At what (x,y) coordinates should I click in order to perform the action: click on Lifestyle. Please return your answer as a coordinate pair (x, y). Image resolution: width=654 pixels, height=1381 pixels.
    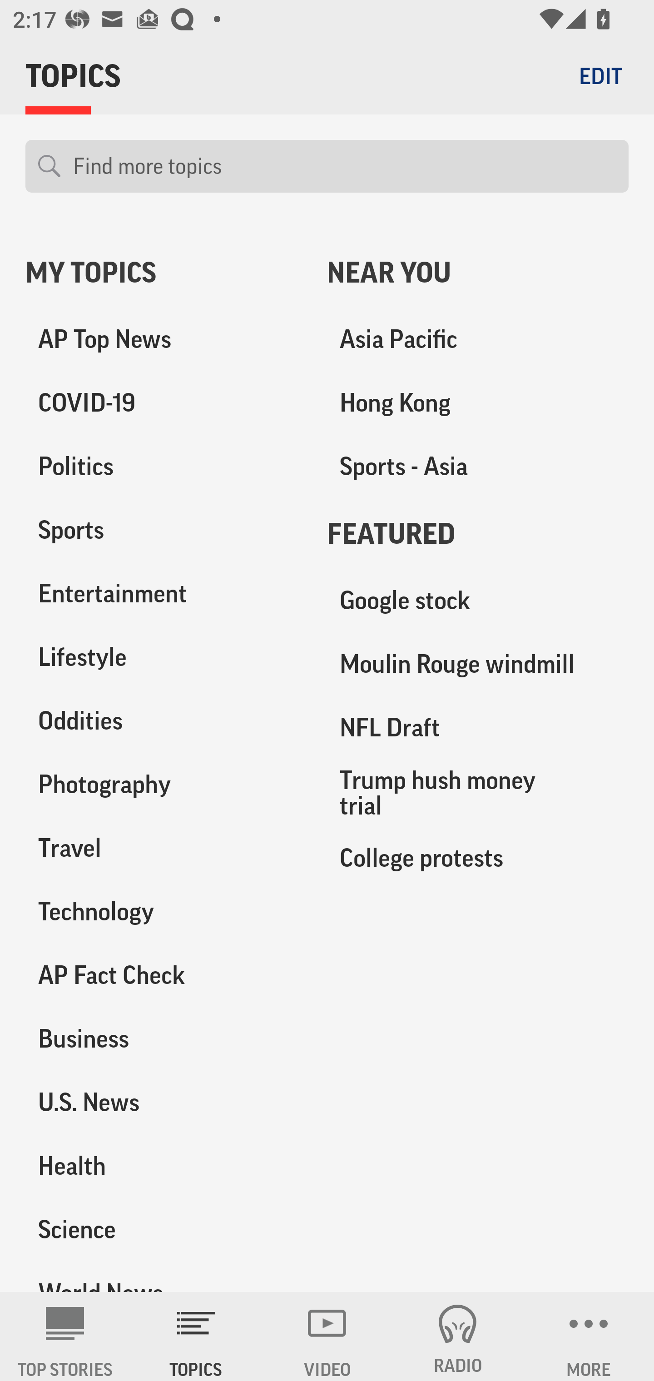
    Looking at the image, I should click on (163, 657).